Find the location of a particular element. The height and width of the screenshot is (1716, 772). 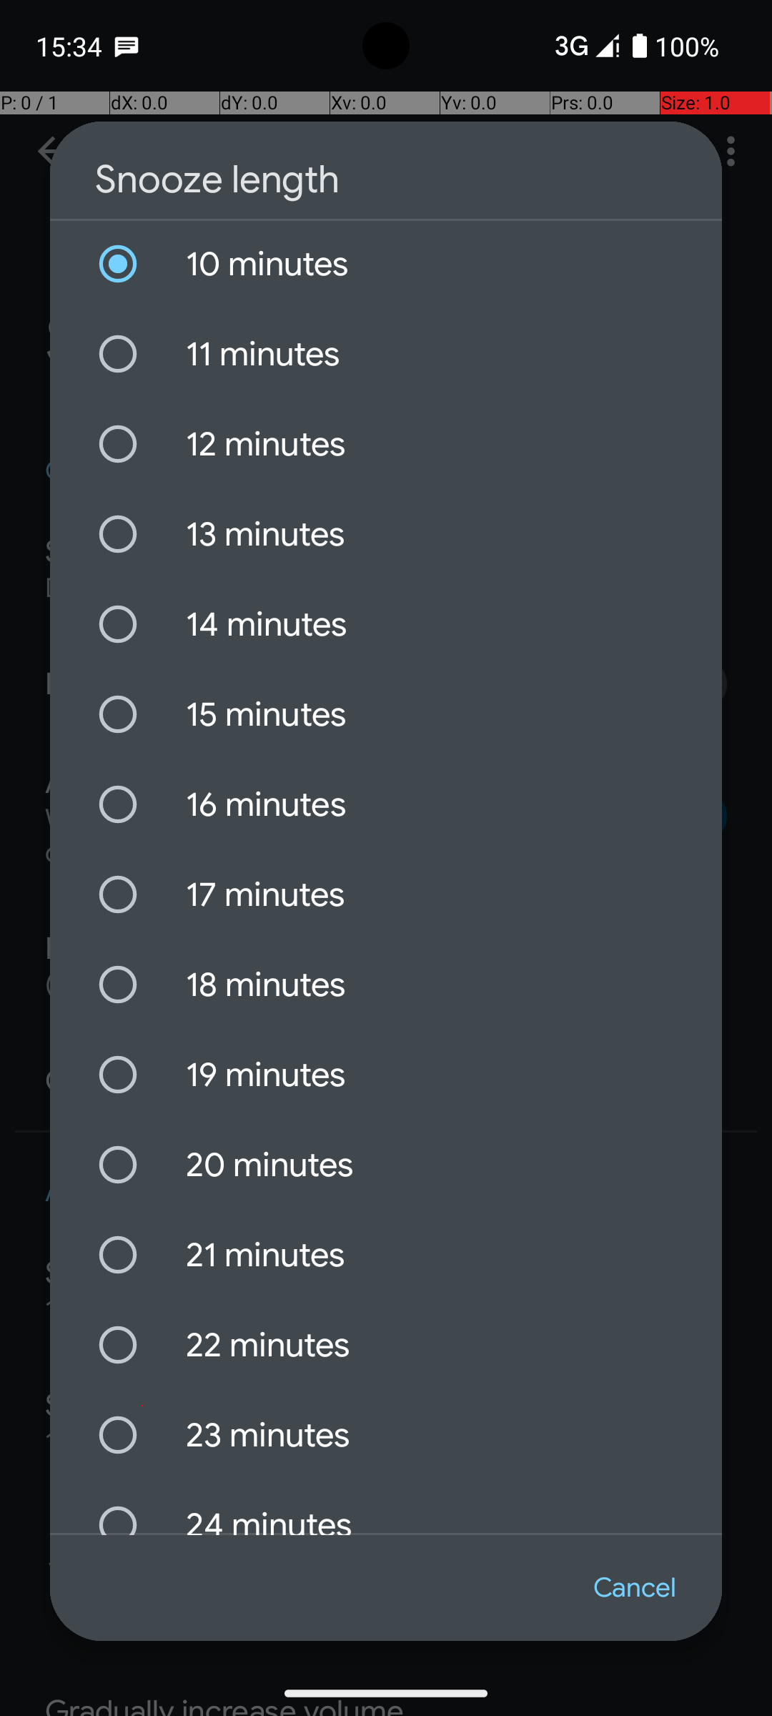

12 minutes is located at coordinates (386, 443).